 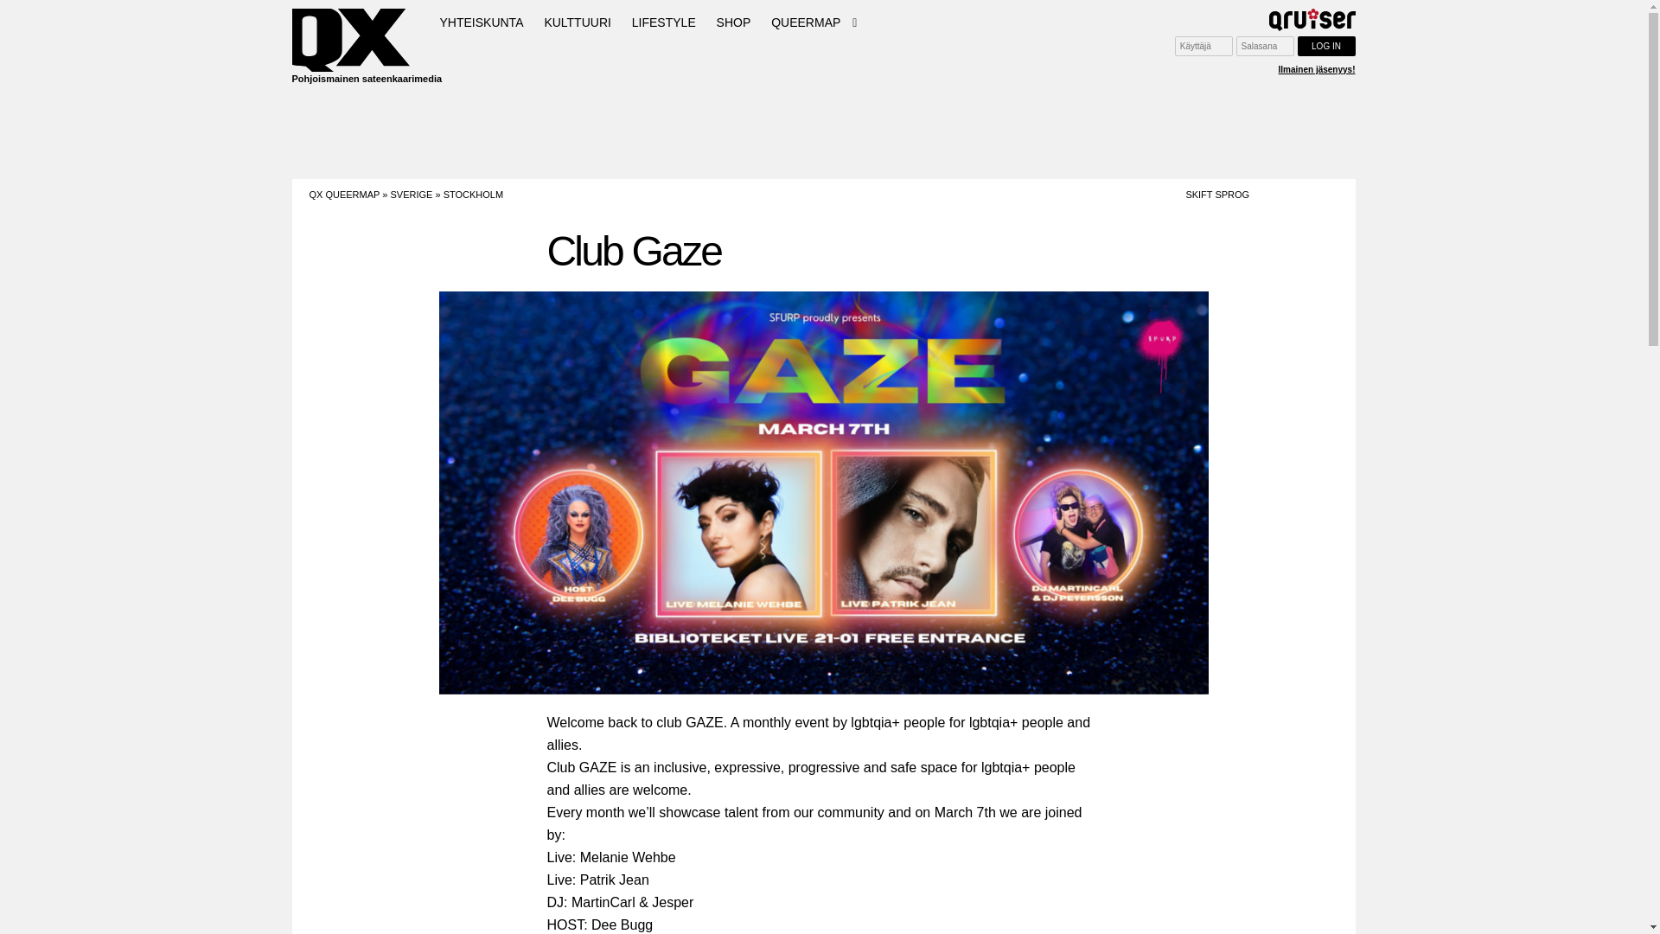 What do you see at coordinates (353, 48) in the screenshot?
I see `Pohjoismainen sateenkaarimedia` at bounding box center [353, 48].